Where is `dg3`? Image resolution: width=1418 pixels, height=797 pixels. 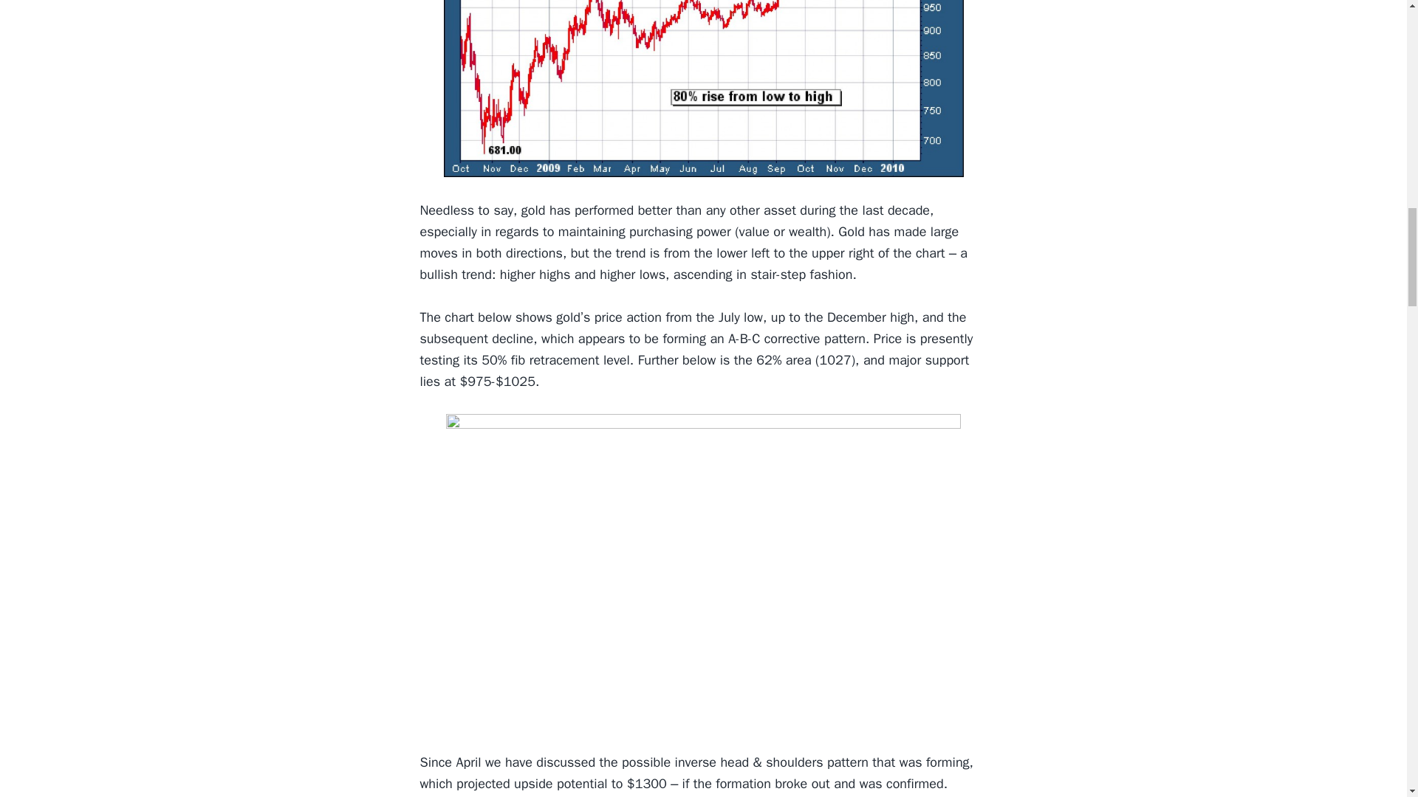 dg3 is located at coordinates (702, 88).